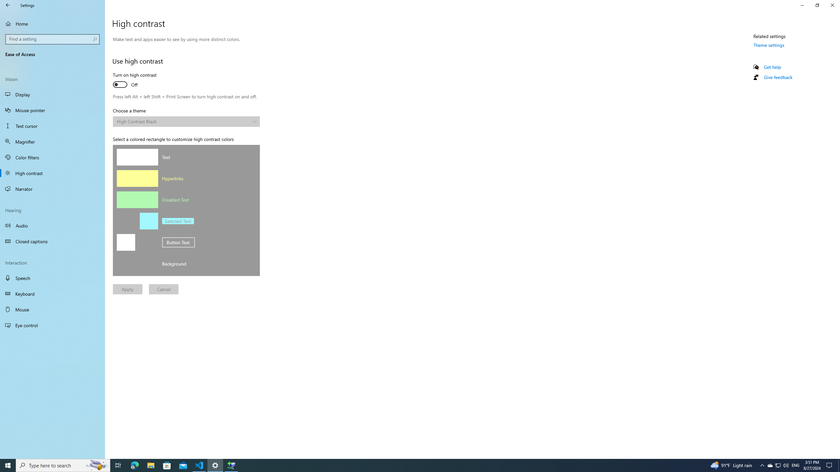  Describe the element at coordinates (769, 45) in the screenshot. I see `Theme settings` at that location.